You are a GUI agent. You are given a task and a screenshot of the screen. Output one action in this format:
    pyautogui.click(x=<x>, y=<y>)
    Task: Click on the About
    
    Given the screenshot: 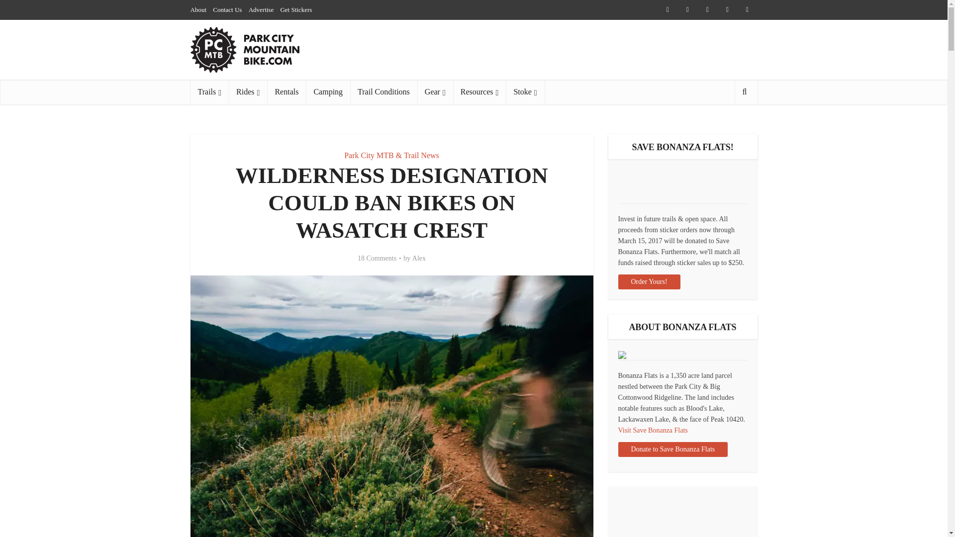 What is the action you would take?
    pyautogui.click(x=198, y=9)
    